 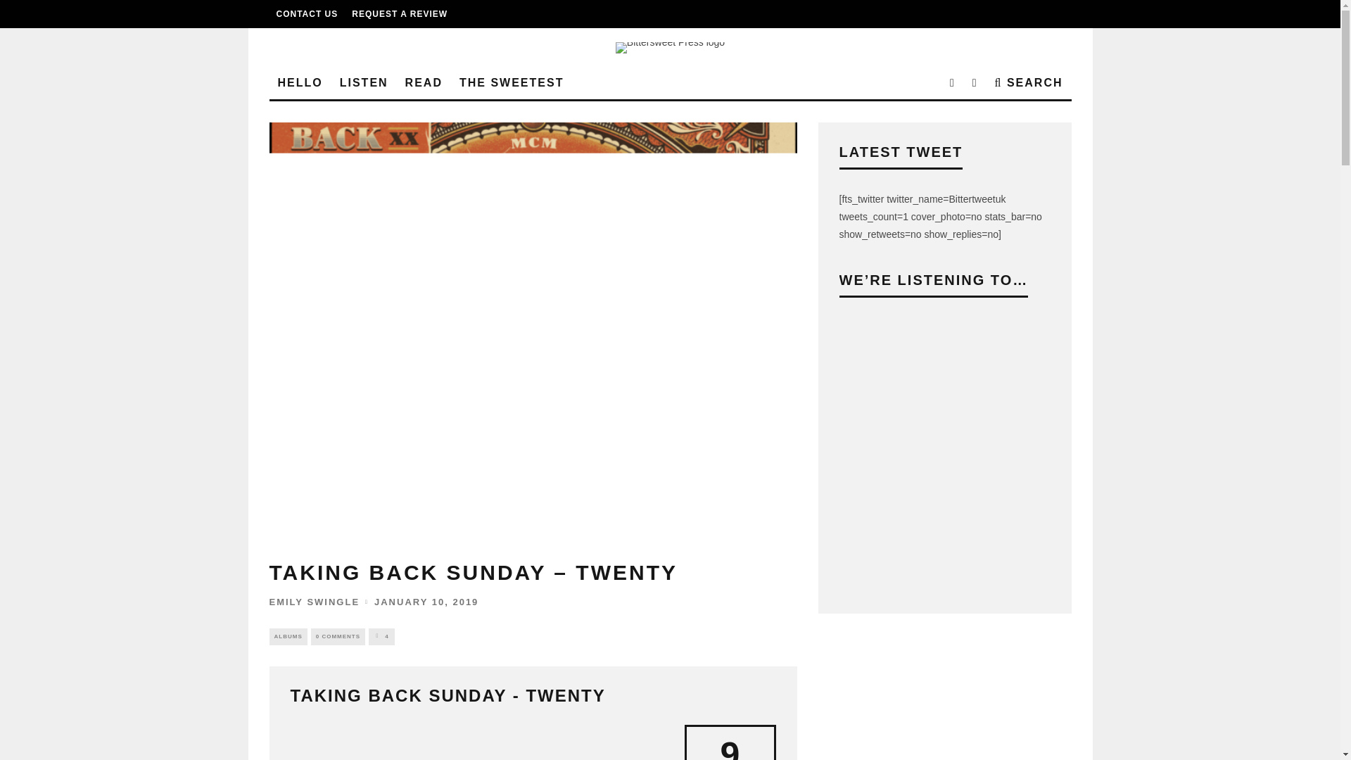 I want to click on REQUEST A REVIEW, so click(x=399, y=14).